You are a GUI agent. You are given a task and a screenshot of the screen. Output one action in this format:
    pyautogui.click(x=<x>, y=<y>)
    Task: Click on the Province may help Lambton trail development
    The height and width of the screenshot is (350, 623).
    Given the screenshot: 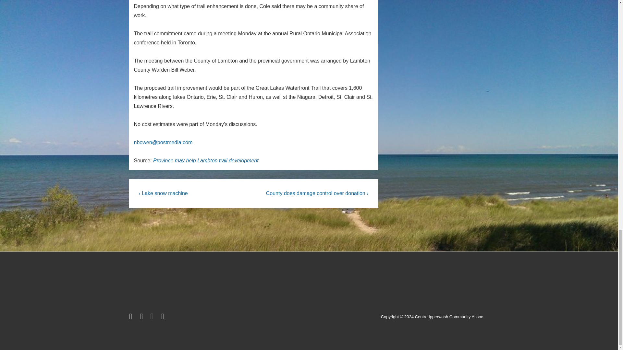 What is the action you would take?
    pyautogui.click(x=206, y=161)
    